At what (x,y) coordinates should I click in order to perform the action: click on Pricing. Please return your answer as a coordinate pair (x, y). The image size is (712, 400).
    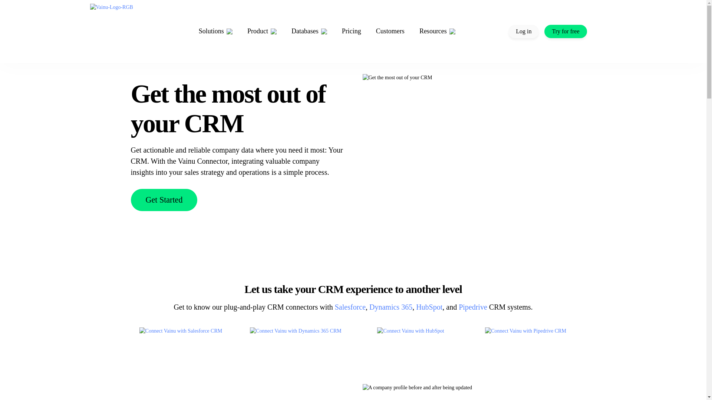
    Looking at the image, I should click on (351, 31).